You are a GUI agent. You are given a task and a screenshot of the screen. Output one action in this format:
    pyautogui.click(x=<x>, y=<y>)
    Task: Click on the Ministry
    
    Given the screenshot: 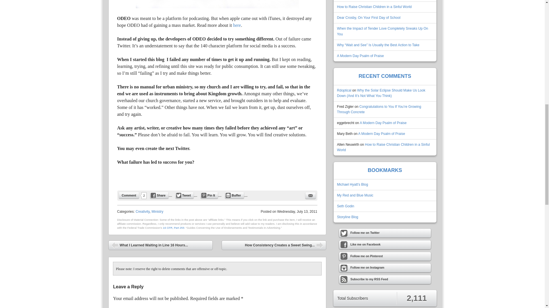 What is the action you would take?
    pyautogui.click(x=157, y=212)
    